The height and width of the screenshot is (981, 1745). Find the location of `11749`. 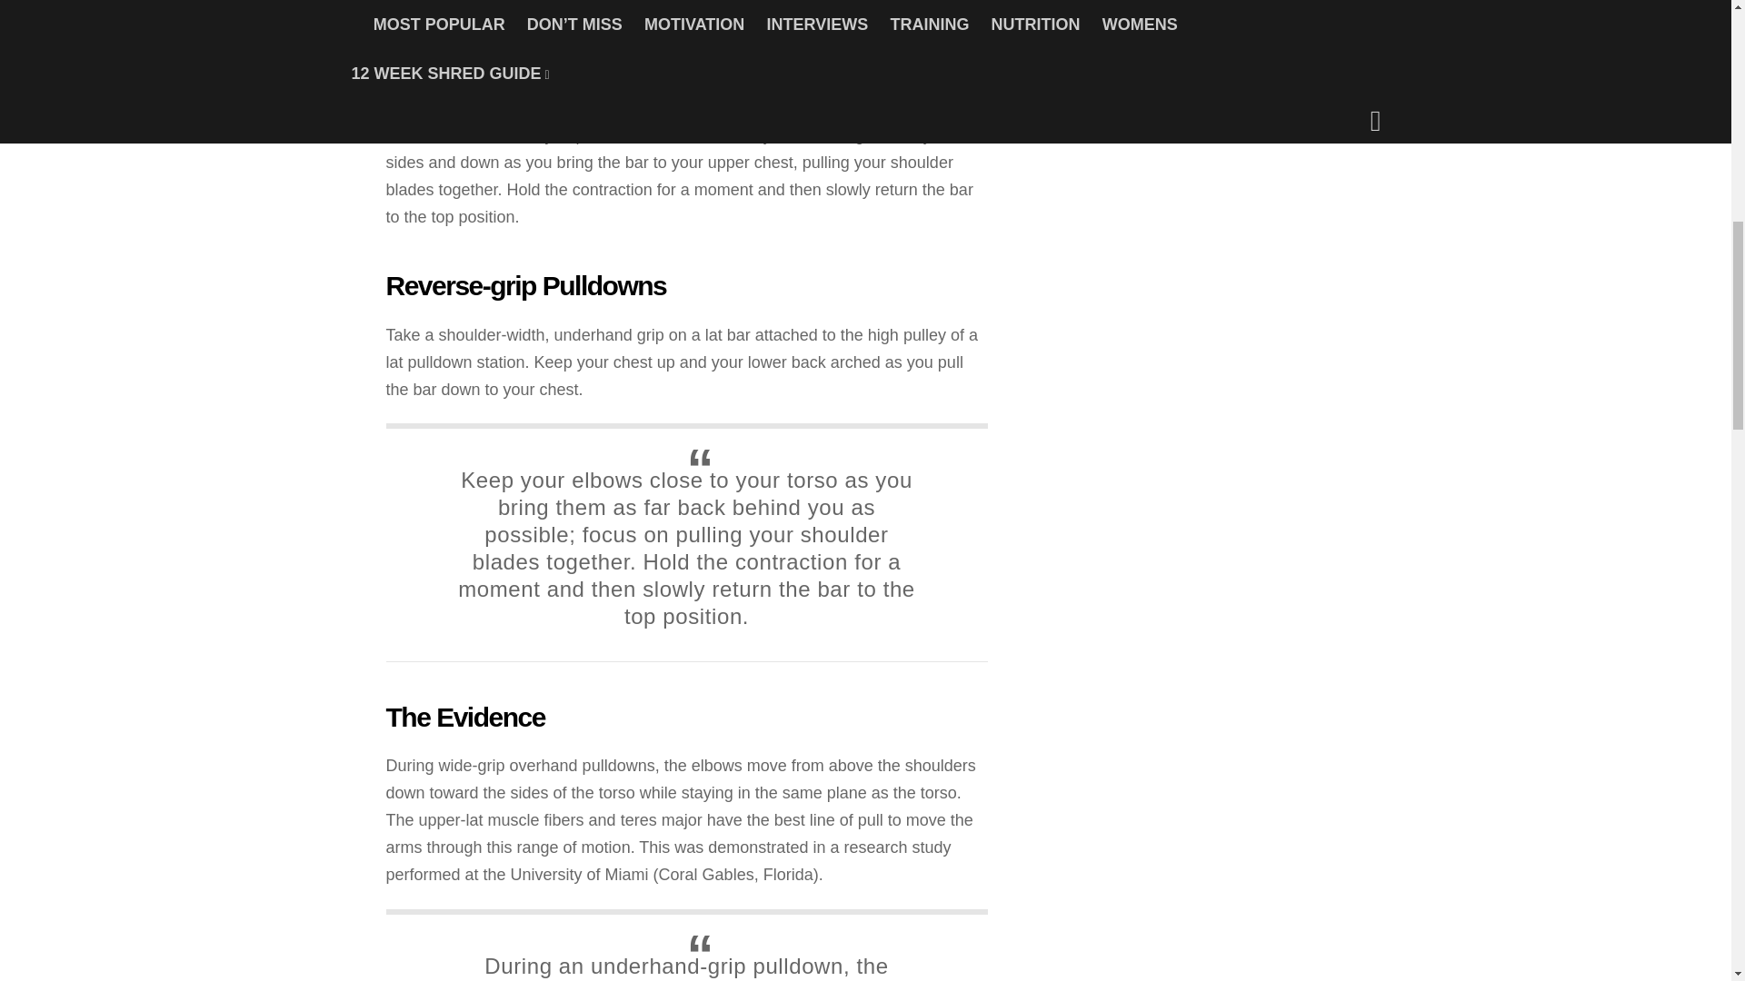

11749 is located at coordinates (889, 40).